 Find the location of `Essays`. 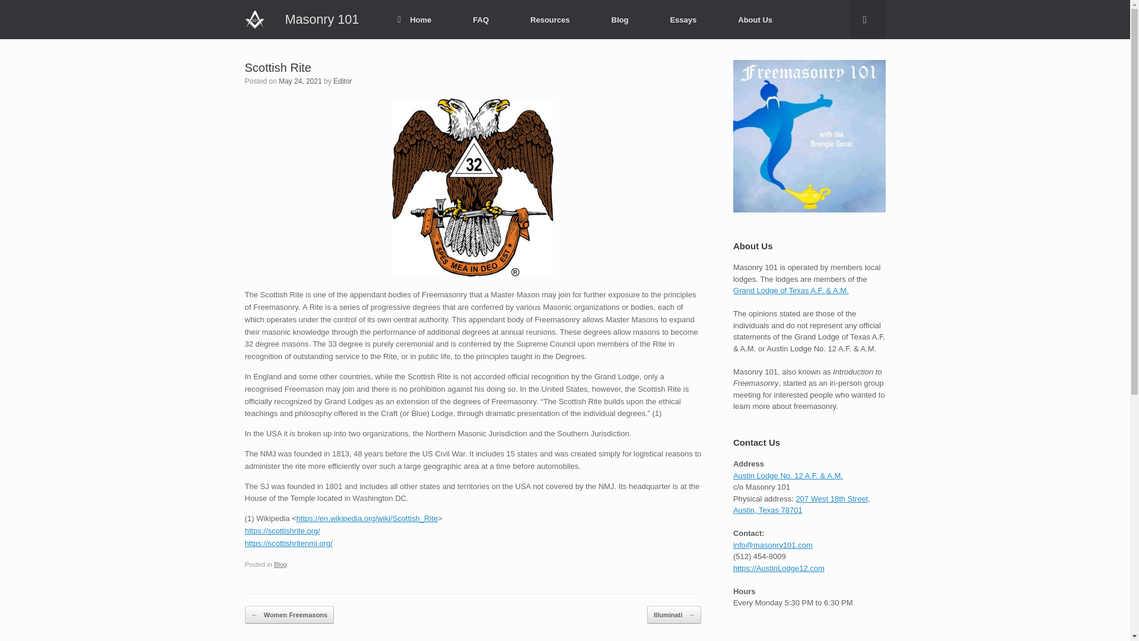

Essays is located at coordinates (683, 20).